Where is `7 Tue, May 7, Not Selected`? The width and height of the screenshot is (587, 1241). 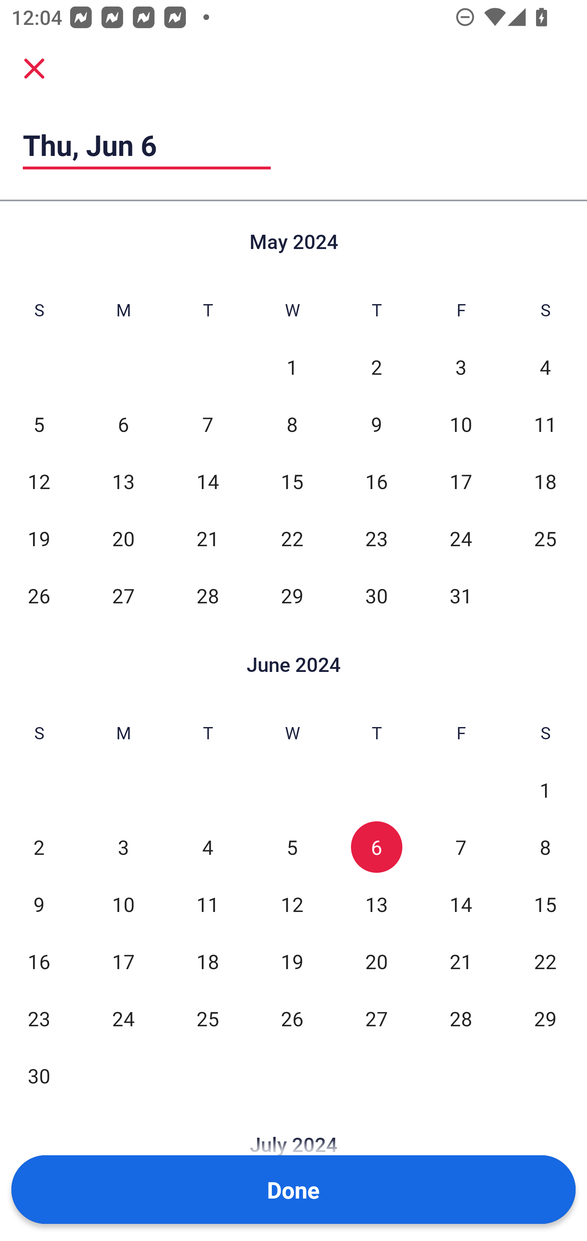
7 Tue, May 7, Not Selected is located at coordinates (208, 424).